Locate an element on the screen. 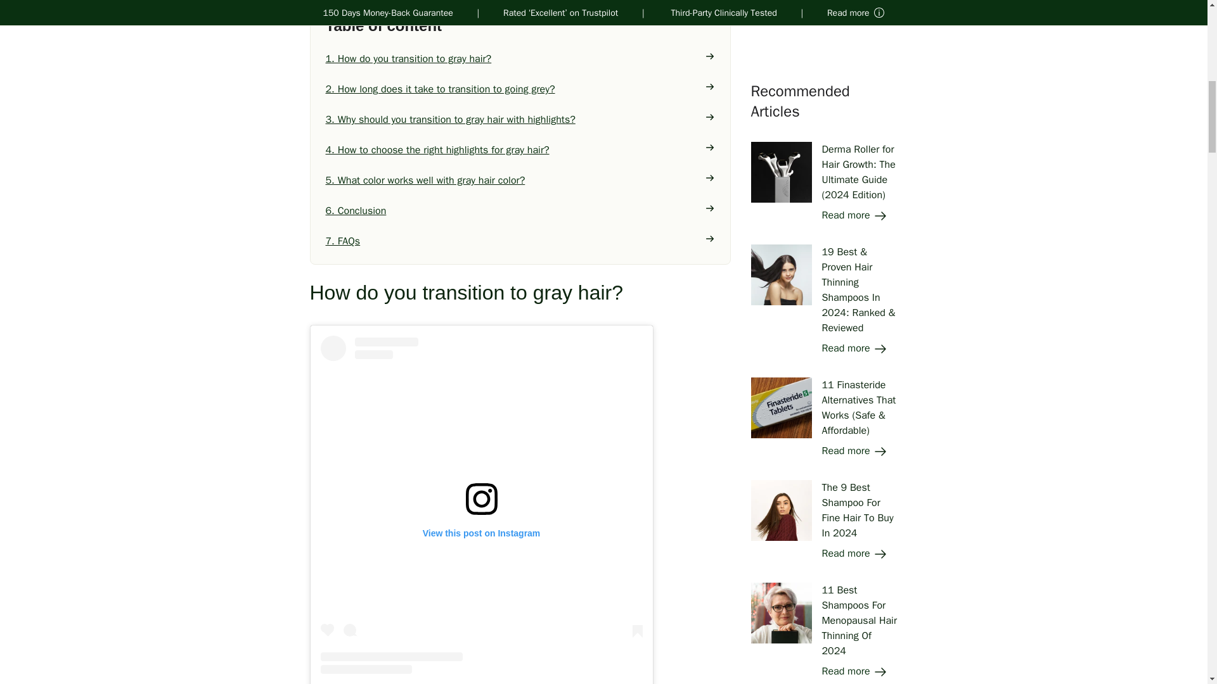 This screenshot has height=684, width=1217. 1. How do you transition to gray hair? is located at coordinates (520, 58).